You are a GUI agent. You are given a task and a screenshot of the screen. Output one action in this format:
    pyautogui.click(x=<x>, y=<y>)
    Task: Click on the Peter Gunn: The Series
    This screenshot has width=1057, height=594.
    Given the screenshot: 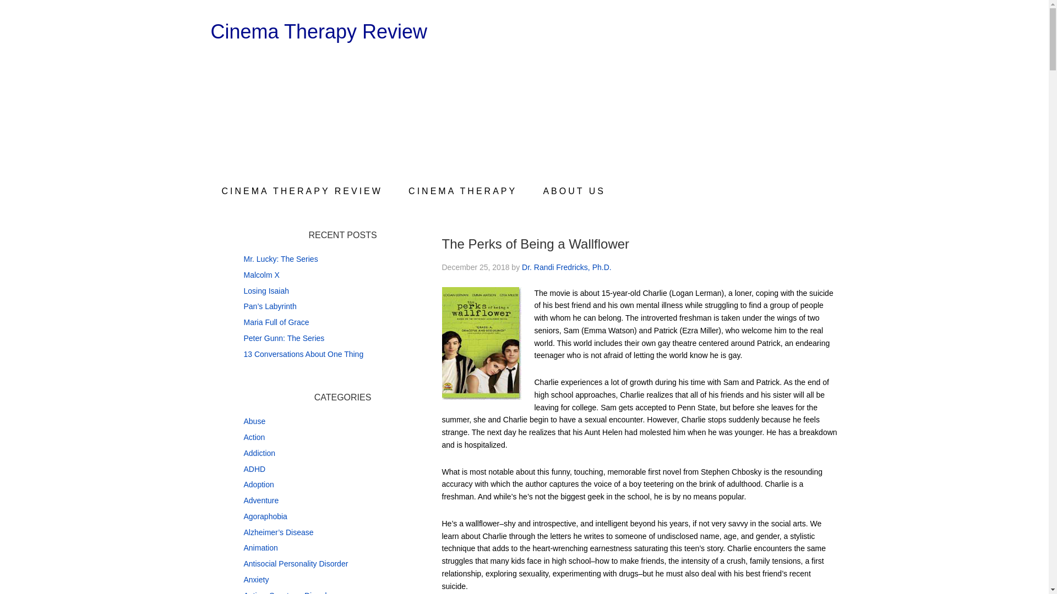 What is the action you would take?
    pyautogui.click(x=284, y=338)
    